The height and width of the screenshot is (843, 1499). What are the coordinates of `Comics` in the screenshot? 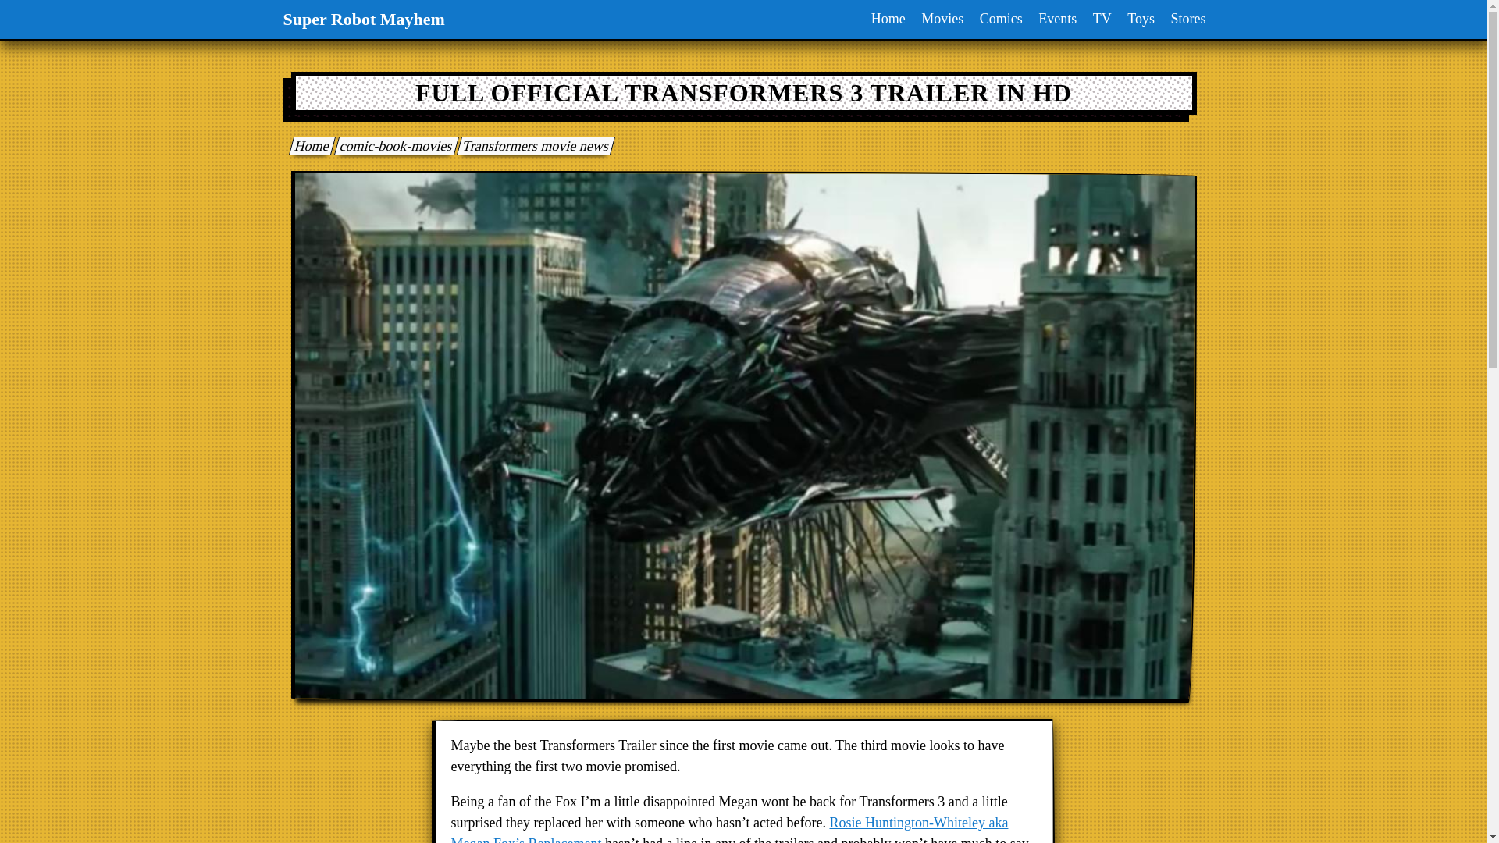 It's located at (1001, 19).